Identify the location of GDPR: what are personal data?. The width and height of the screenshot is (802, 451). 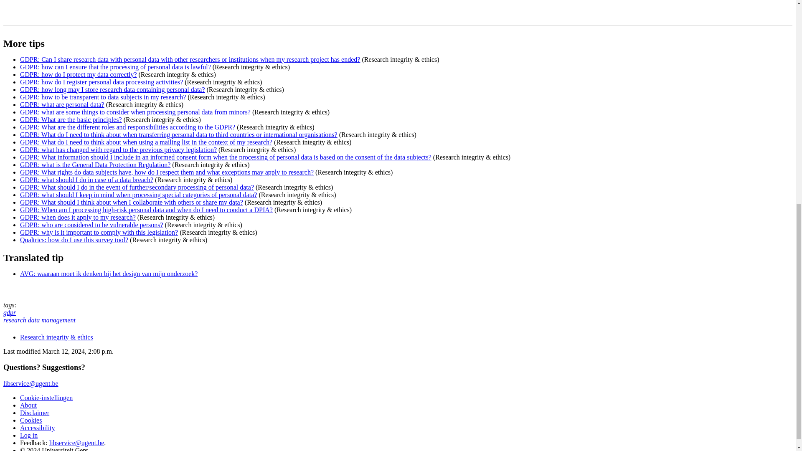
(62, 104).